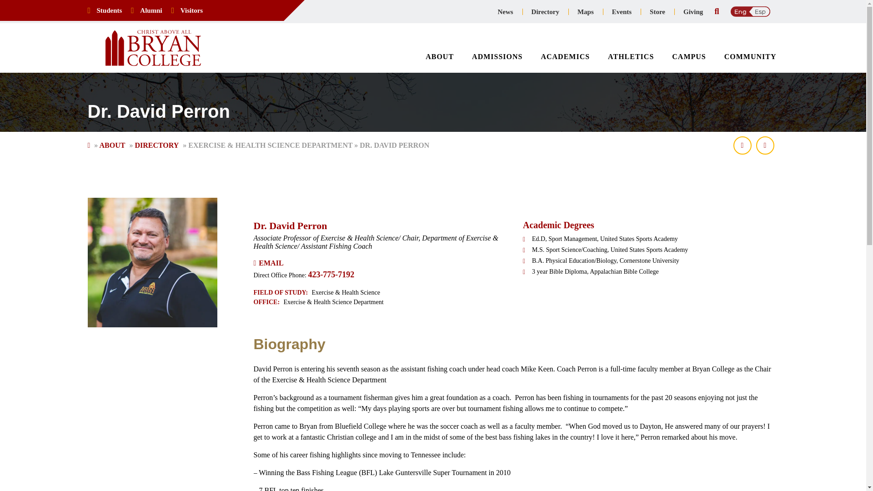  I want to click on Email, so click(271, 263).